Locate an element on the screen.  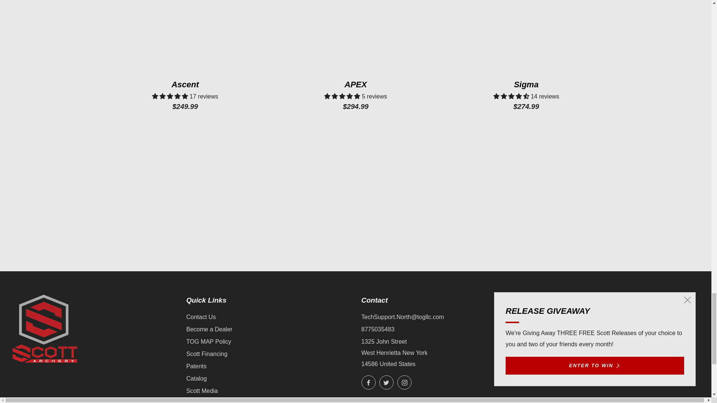
Ascent is located at coordinates (185, 93).